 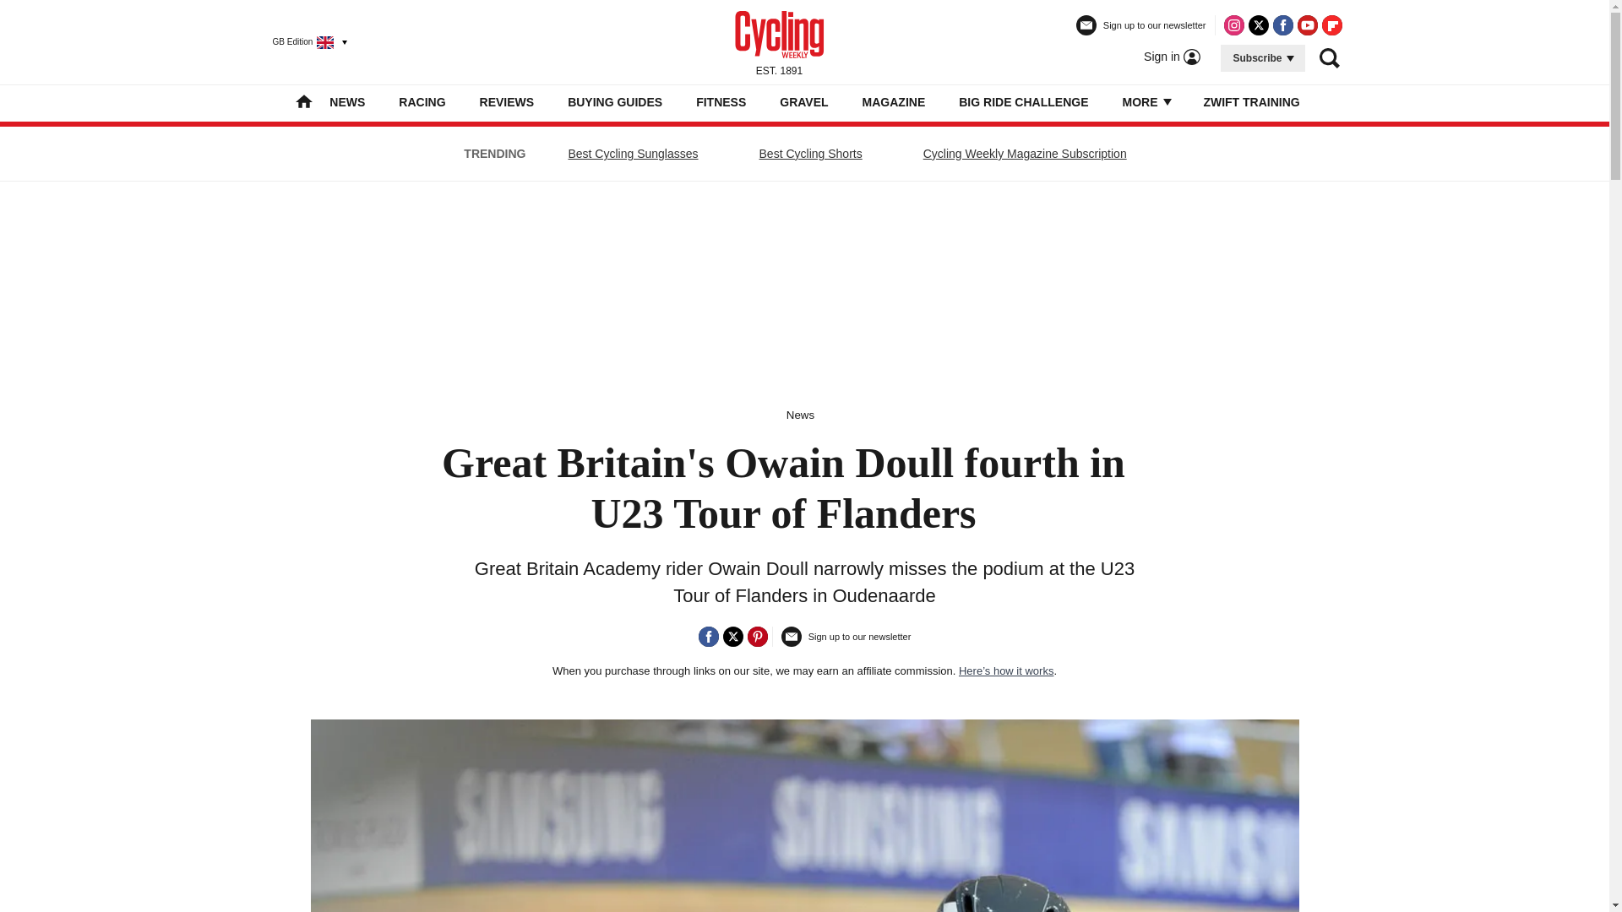 What do you see at coordinates (507, 101) in the screenshot?
I see `REVIEWS` at bounding box center [507, 101].